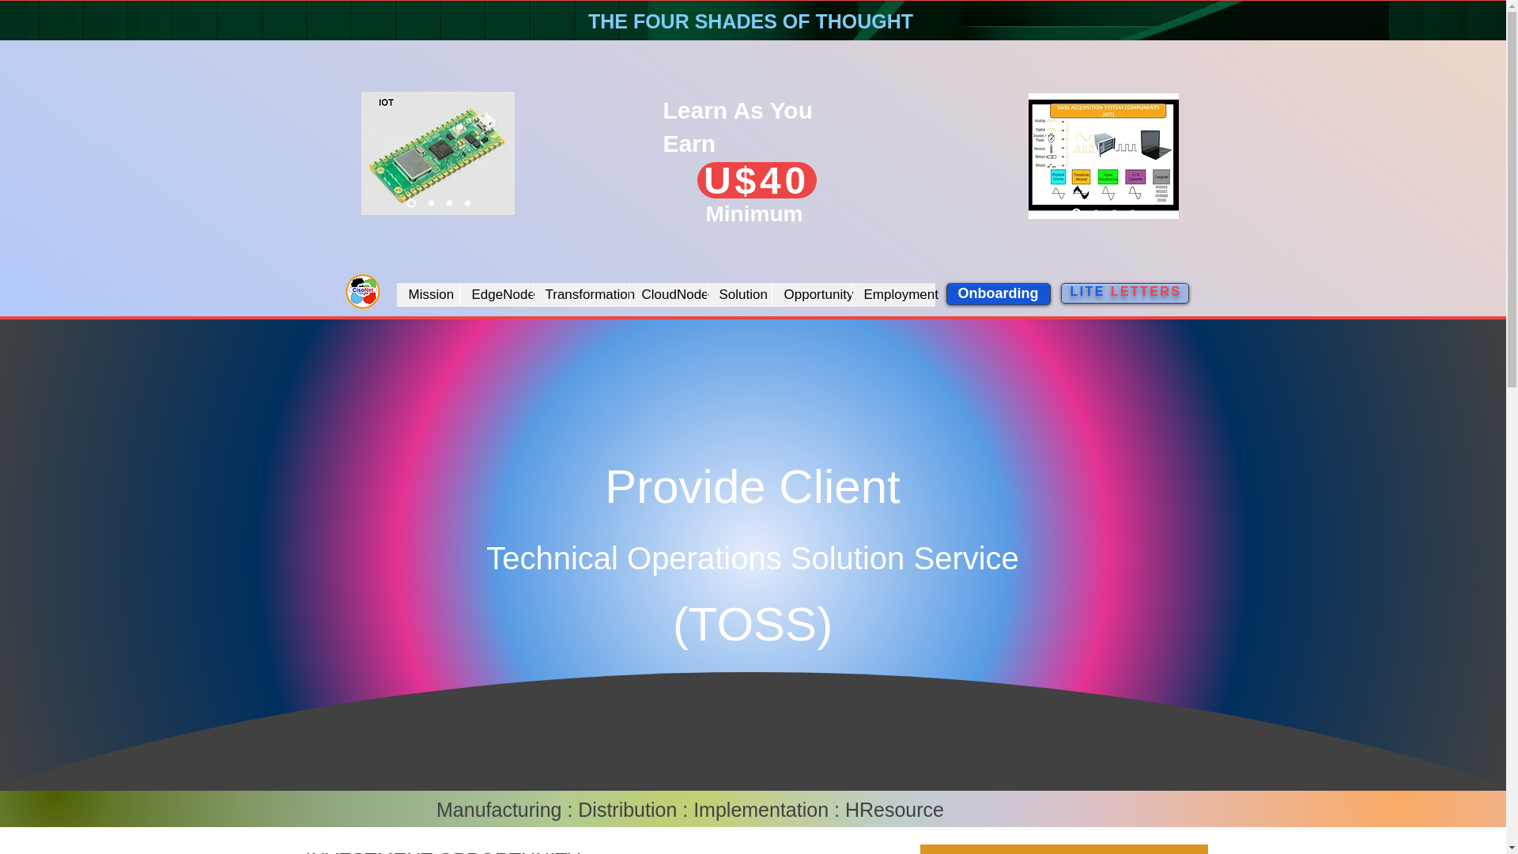 The height and width of the screenshot is (854, 1518). Describe the element at coordinates (580, 294) in the screenshot. I see `Transformation` at that location.